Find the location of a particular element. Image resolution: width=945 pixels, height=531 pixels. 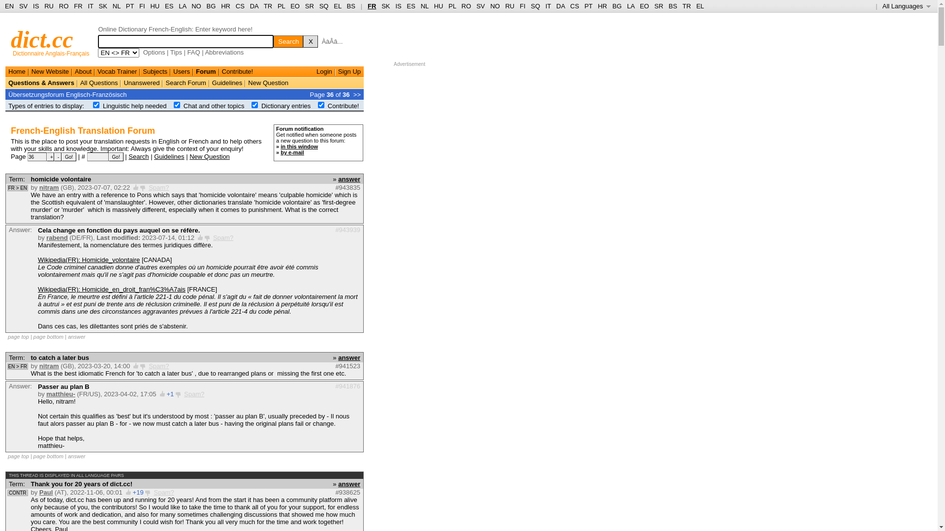

HU is located at coordinates (155, 6).